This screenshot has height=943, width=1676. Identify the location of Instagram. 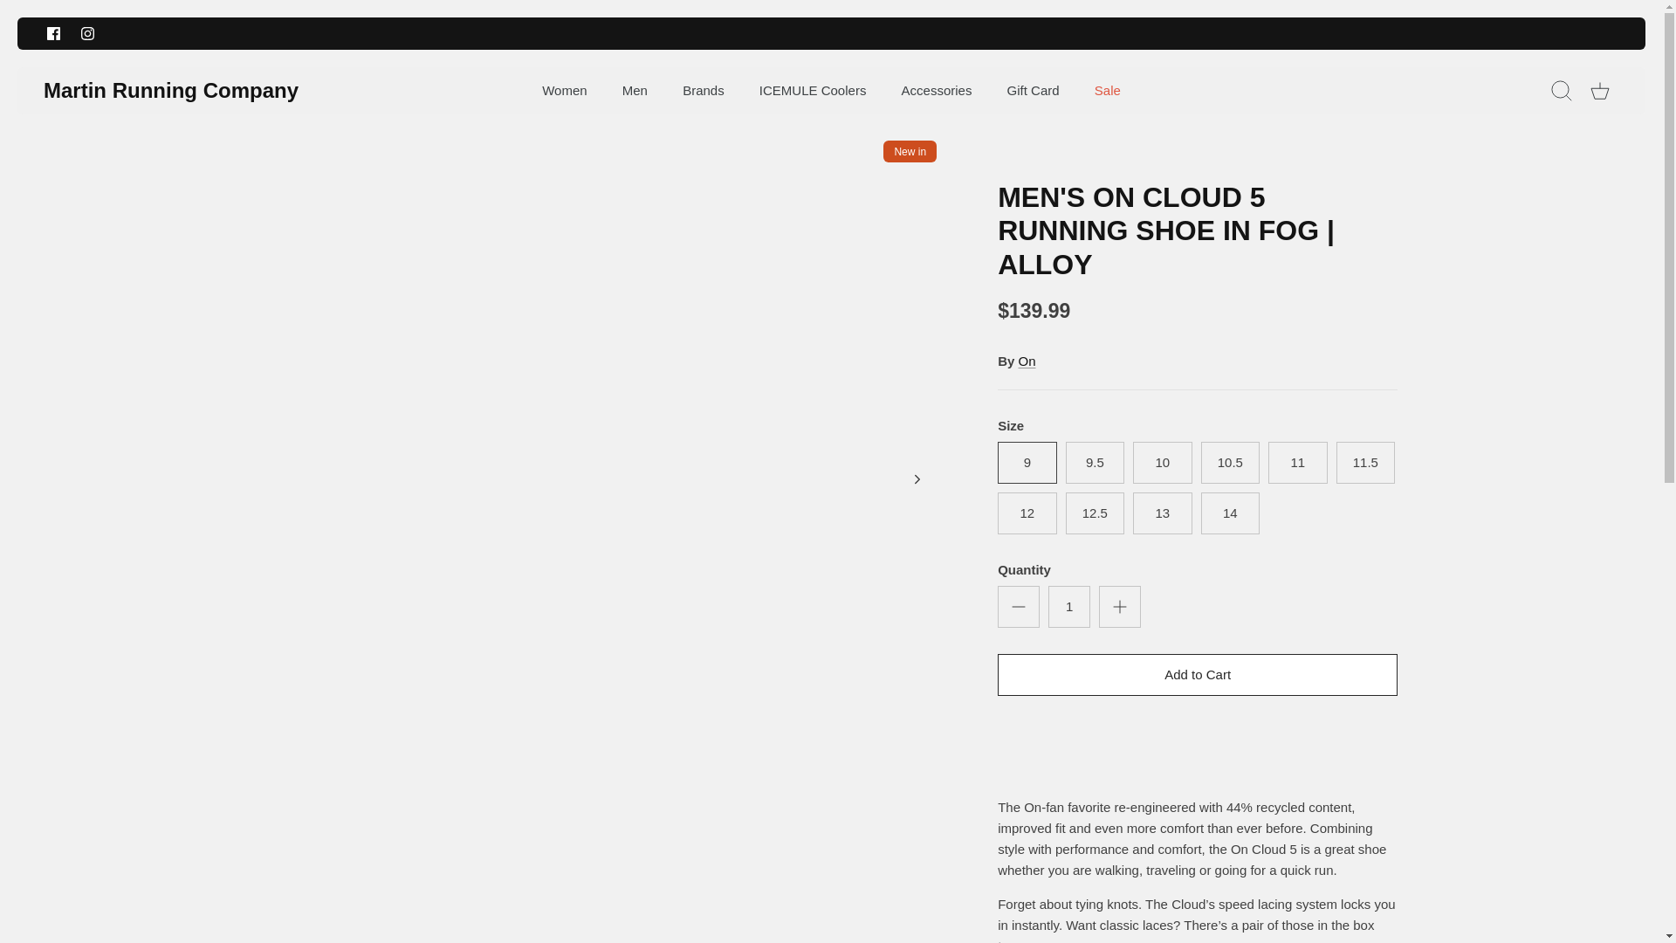
(87, 33).